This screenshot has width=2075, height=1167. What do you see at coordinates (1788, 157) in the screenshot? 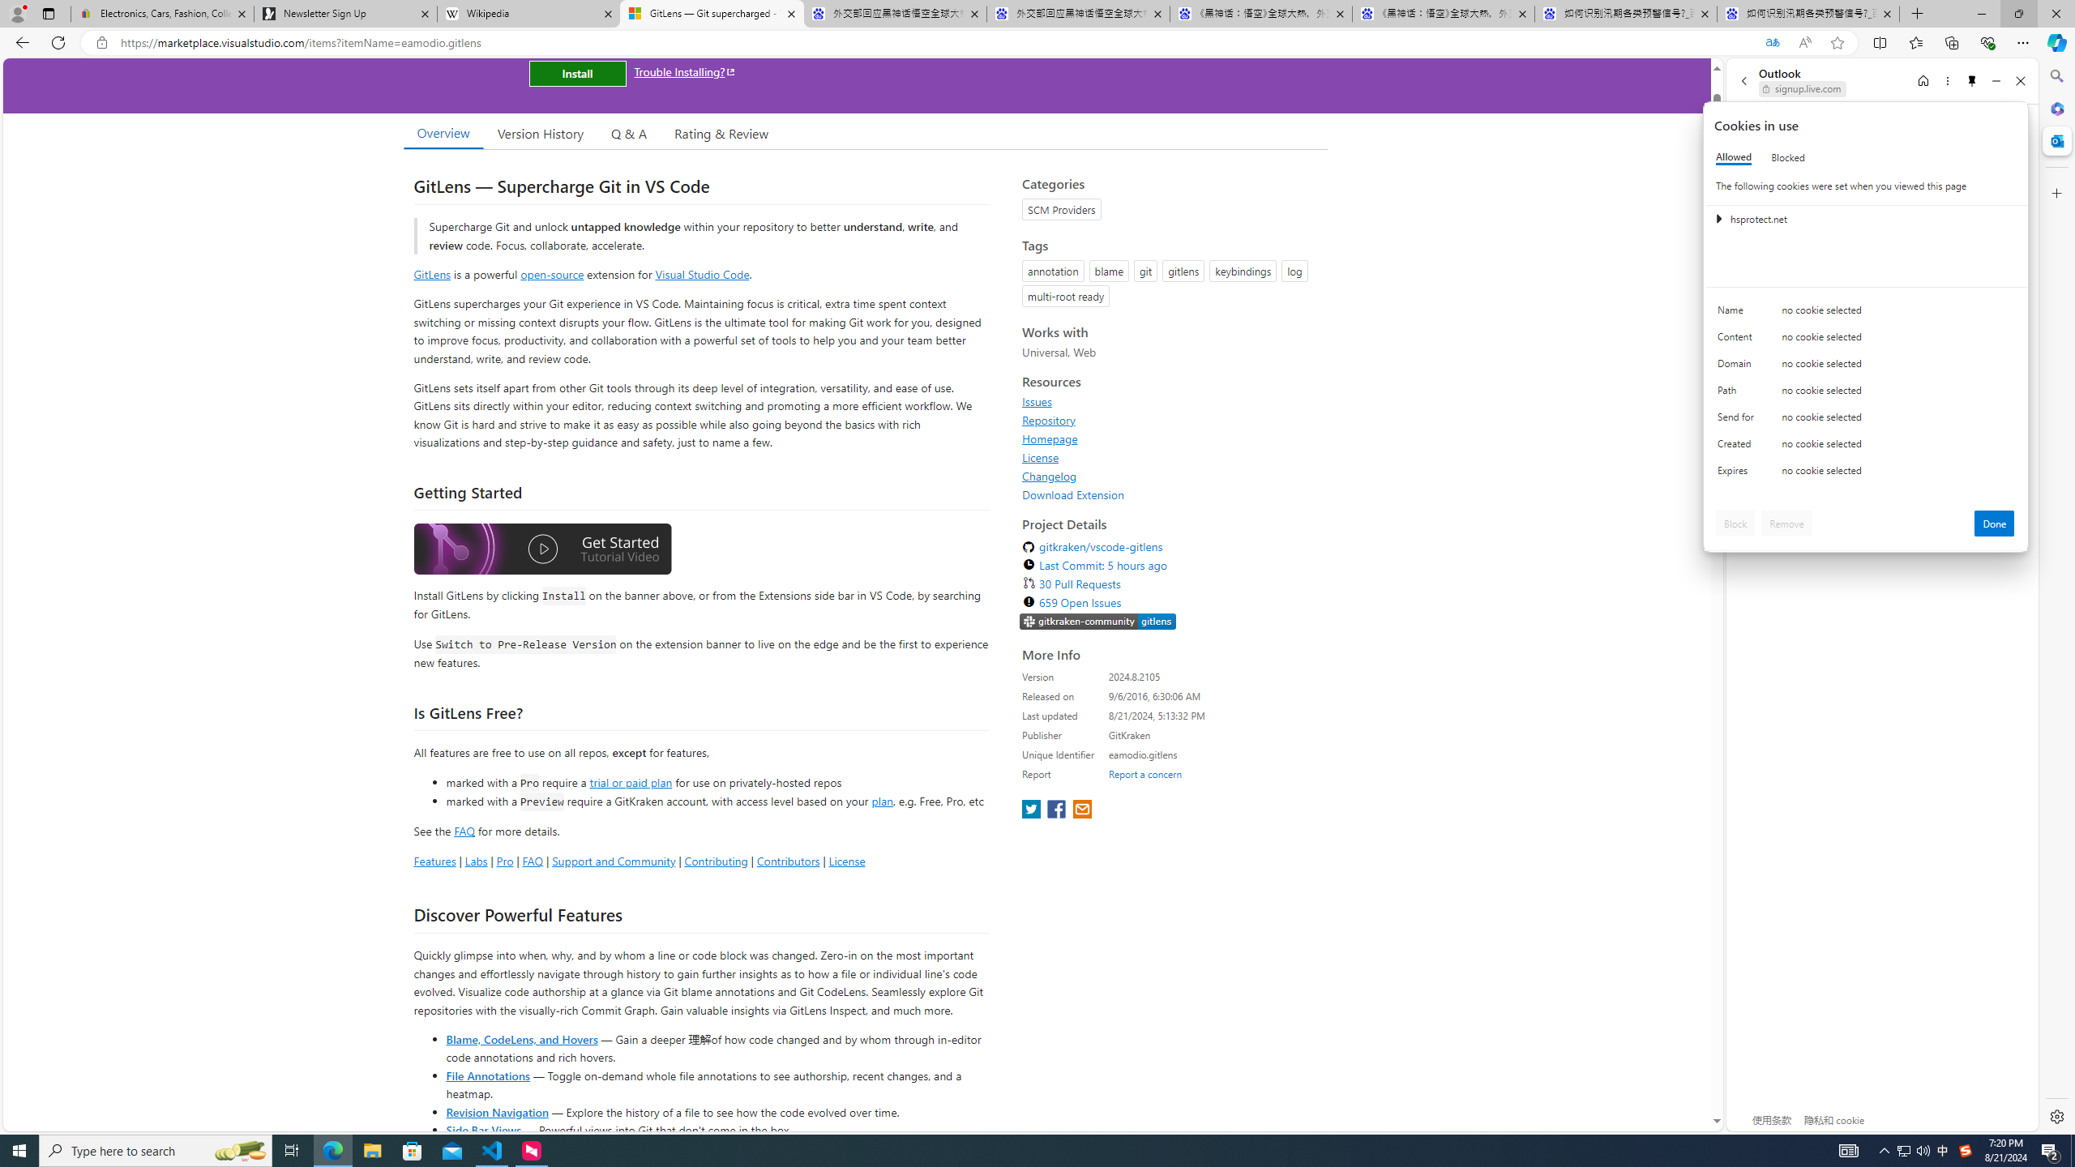
I see `Blocked` at bounding box center [1788, 157].